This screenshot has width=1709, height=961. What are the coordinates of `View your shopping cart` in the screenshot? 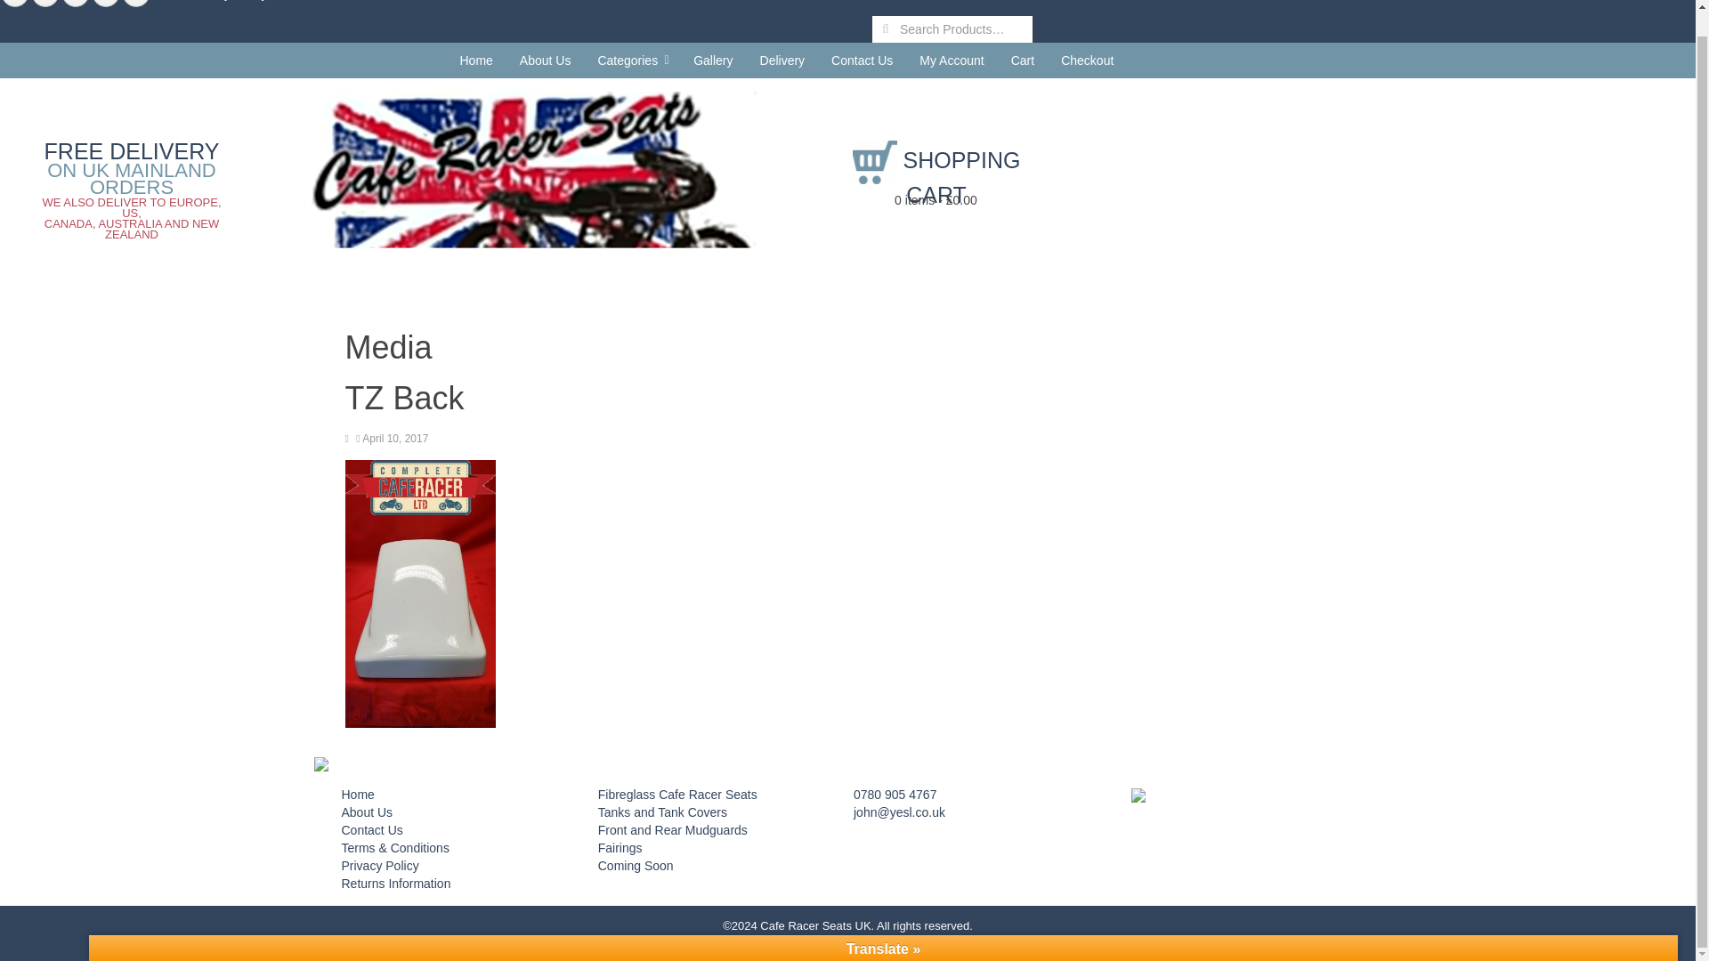 It's located at (936, 178).